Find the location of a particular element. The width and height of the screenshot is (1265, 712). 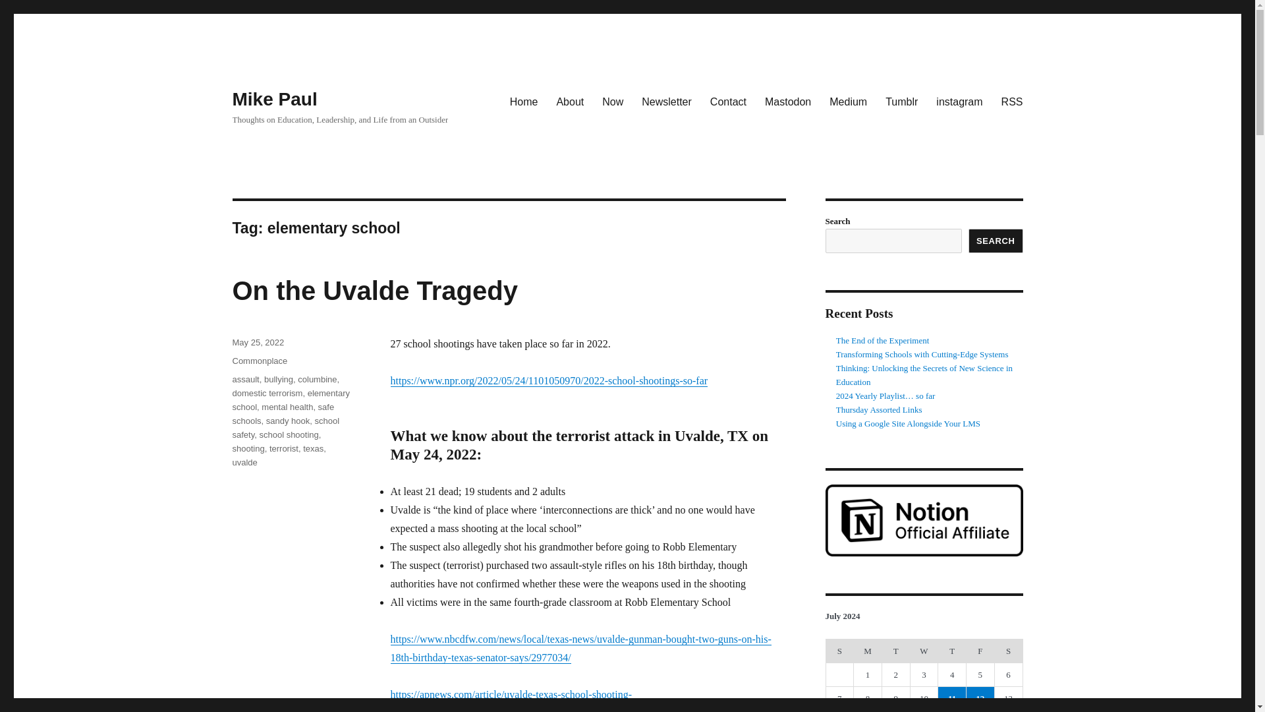

Friday is located at coordinates (980, 650).